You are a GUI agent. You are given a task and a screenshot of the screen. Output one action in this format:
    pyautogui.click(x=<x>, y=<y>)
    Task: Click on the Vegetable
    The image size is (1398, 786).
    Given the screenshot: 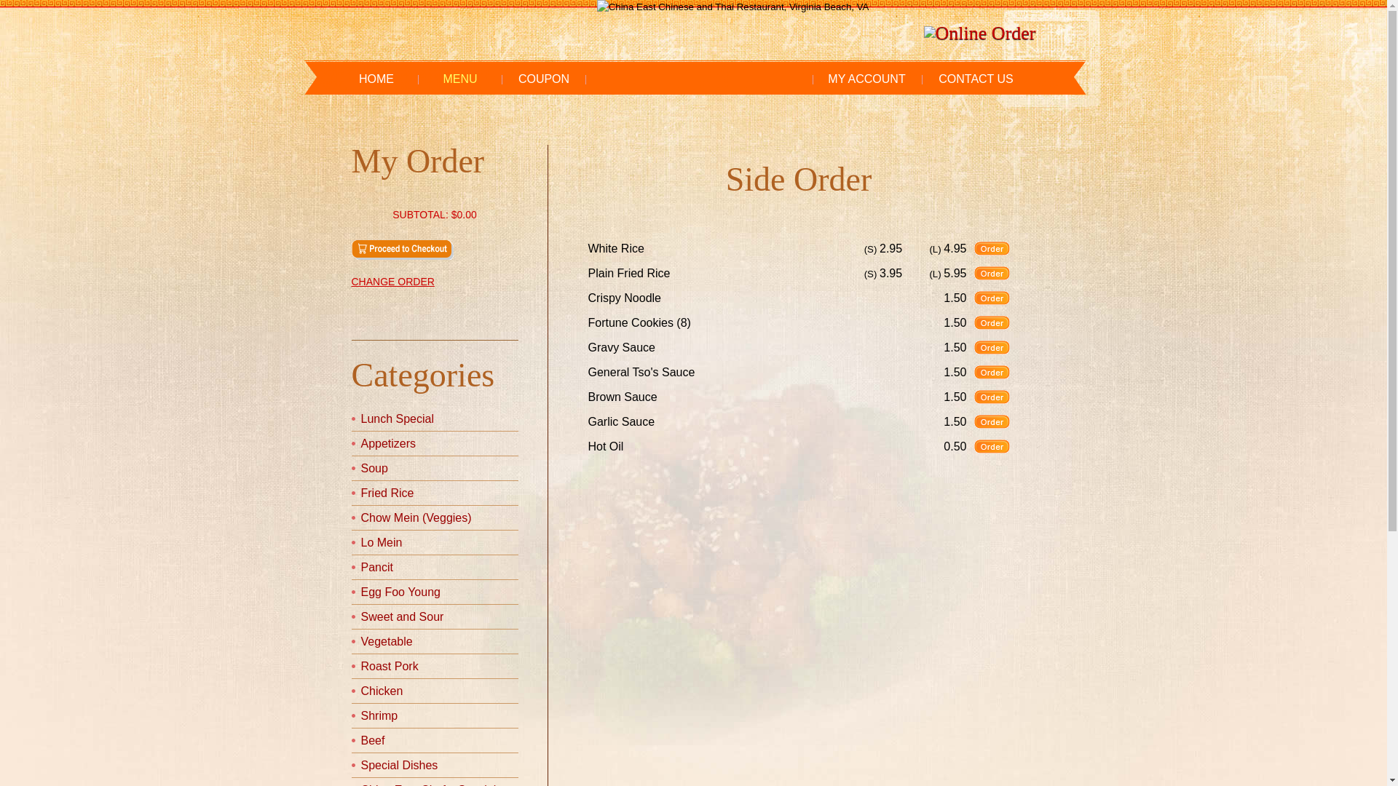 What is the action you would take?
    pyautogui.click(x=387, y=642)
    